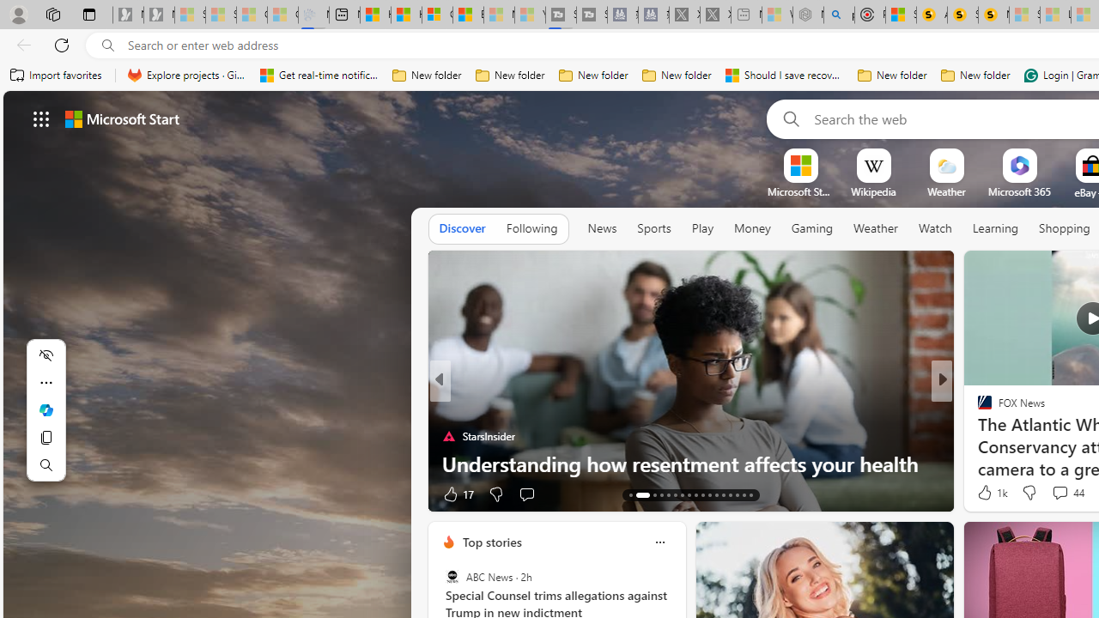 This screenshot has width=1099, height=618. I want to click on Gaming, so click(812, 228).